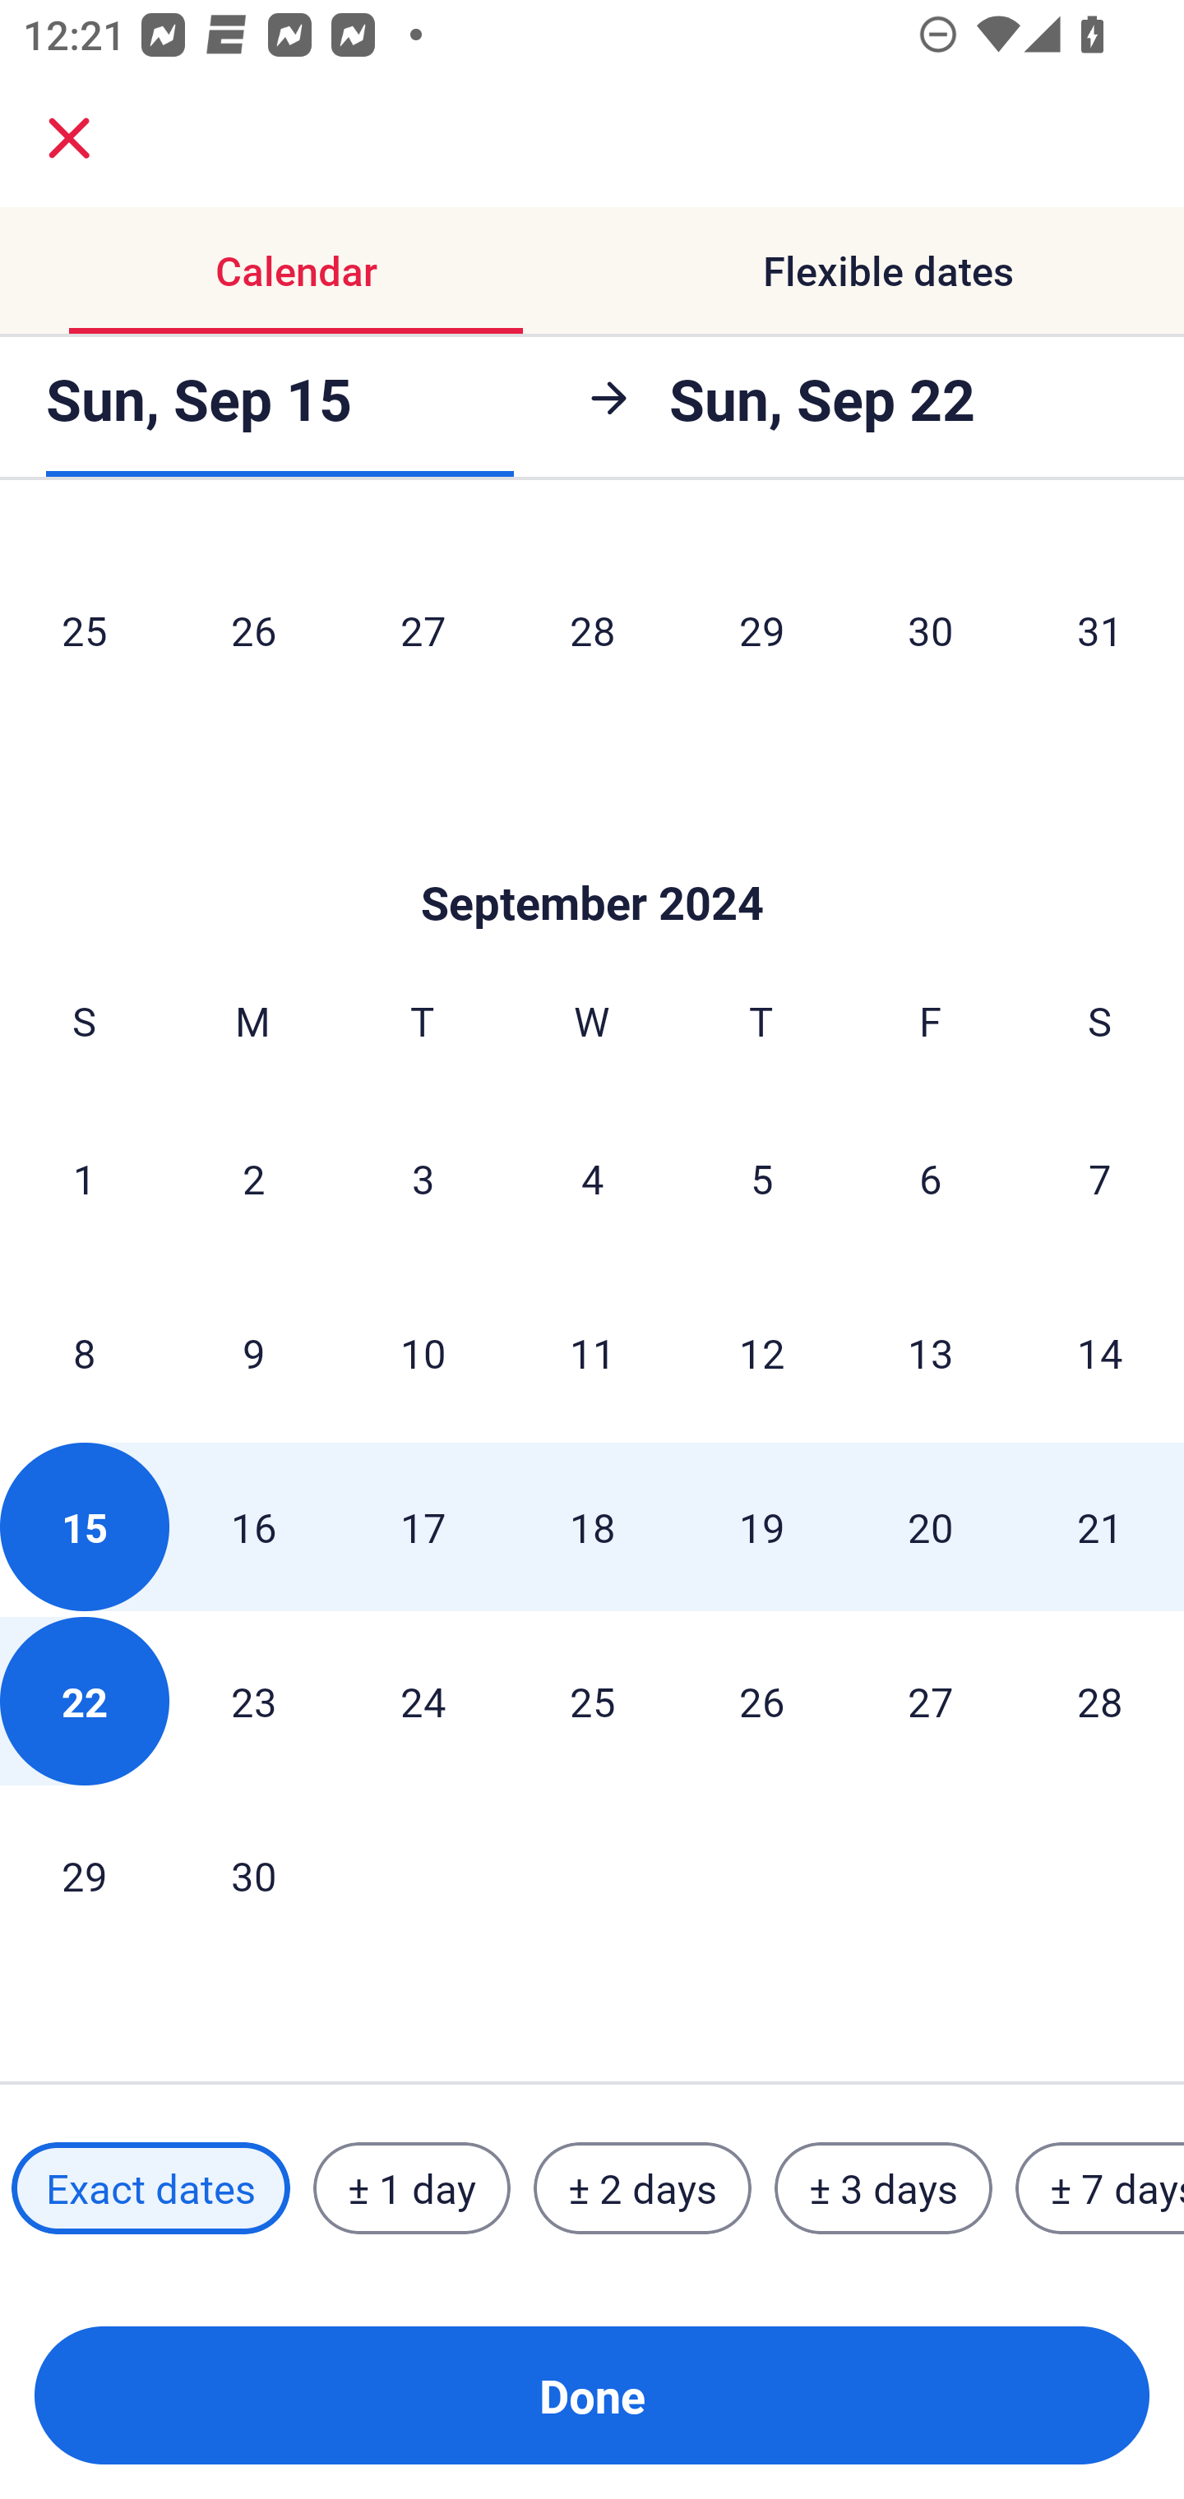  What do you see at coordinates (84, 1875) in the screenshot?
I see `29 Sunday, September 29, 2024` at bounding box center [84, 1875].